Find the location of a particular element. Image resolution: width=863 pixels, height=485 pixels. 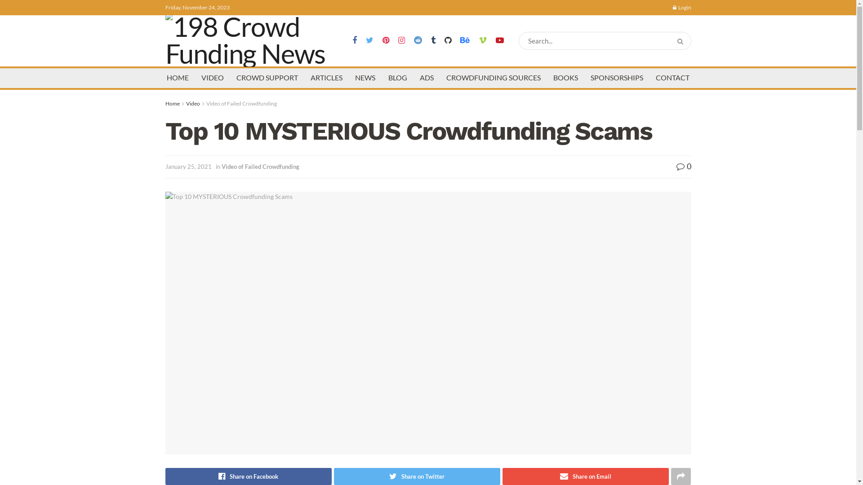

BOOKS is located at coordinates (565, 77).